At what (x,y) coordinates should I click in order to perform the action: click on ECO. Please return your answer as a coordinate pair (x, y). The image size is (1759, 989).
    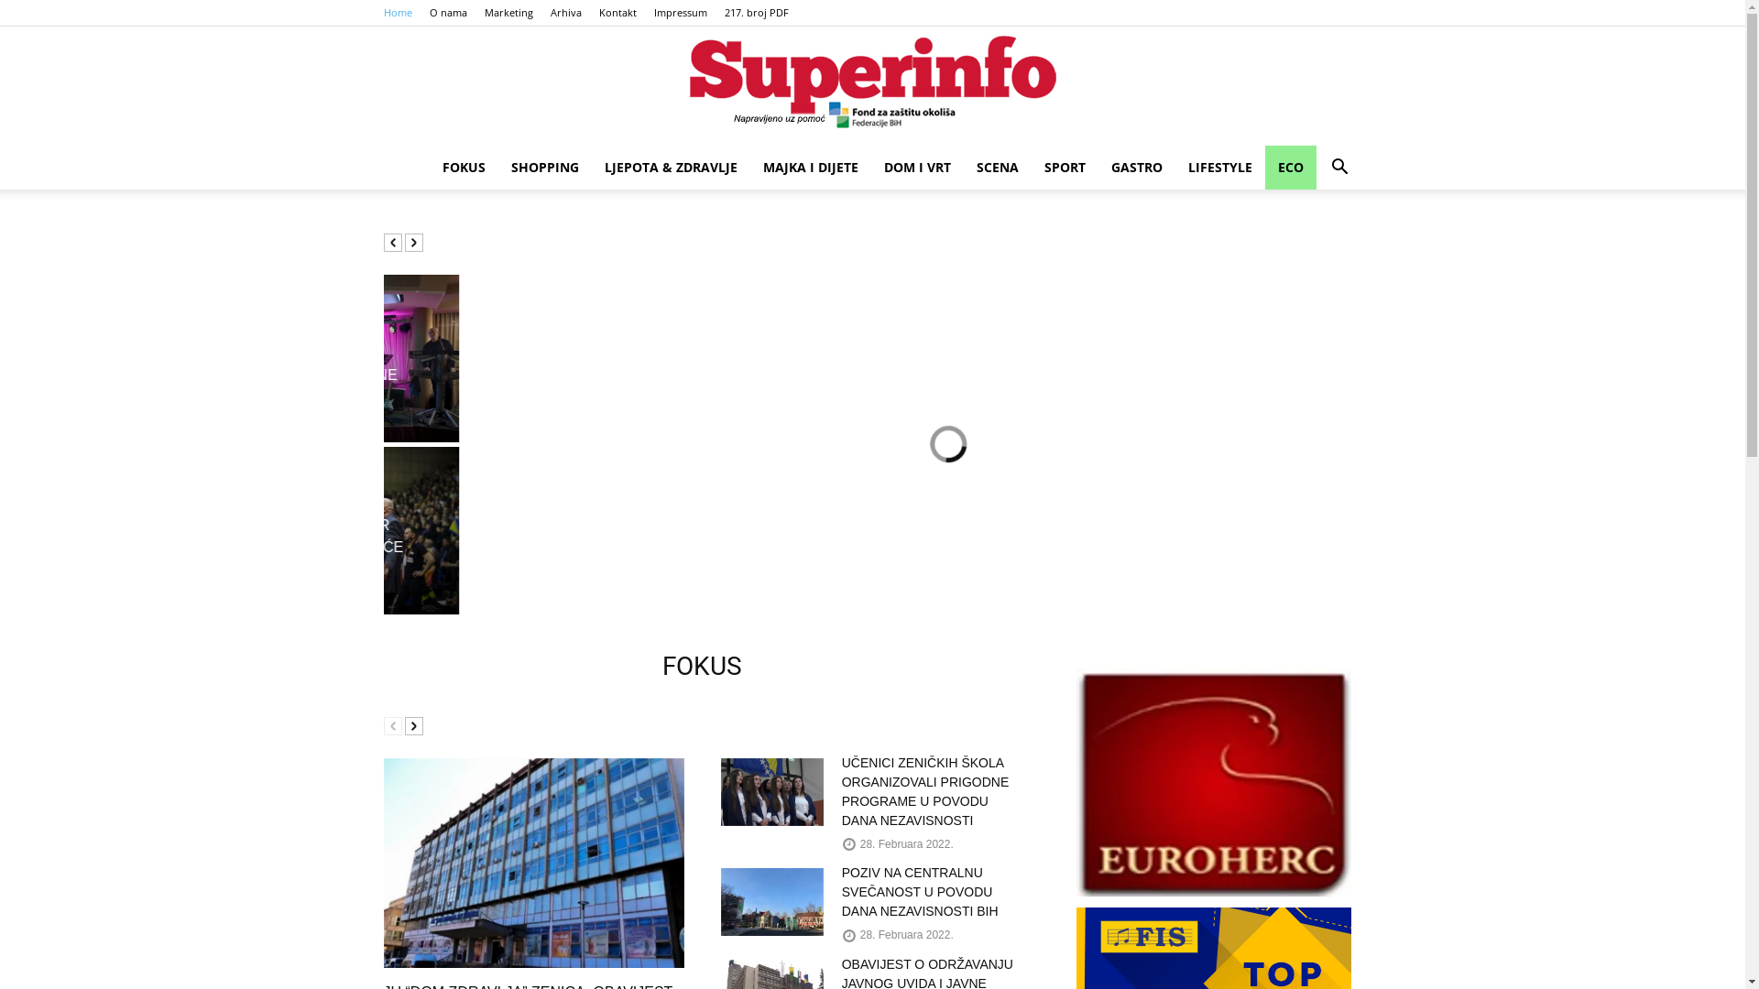
    Looking at the image, I should click on (1290, 168).